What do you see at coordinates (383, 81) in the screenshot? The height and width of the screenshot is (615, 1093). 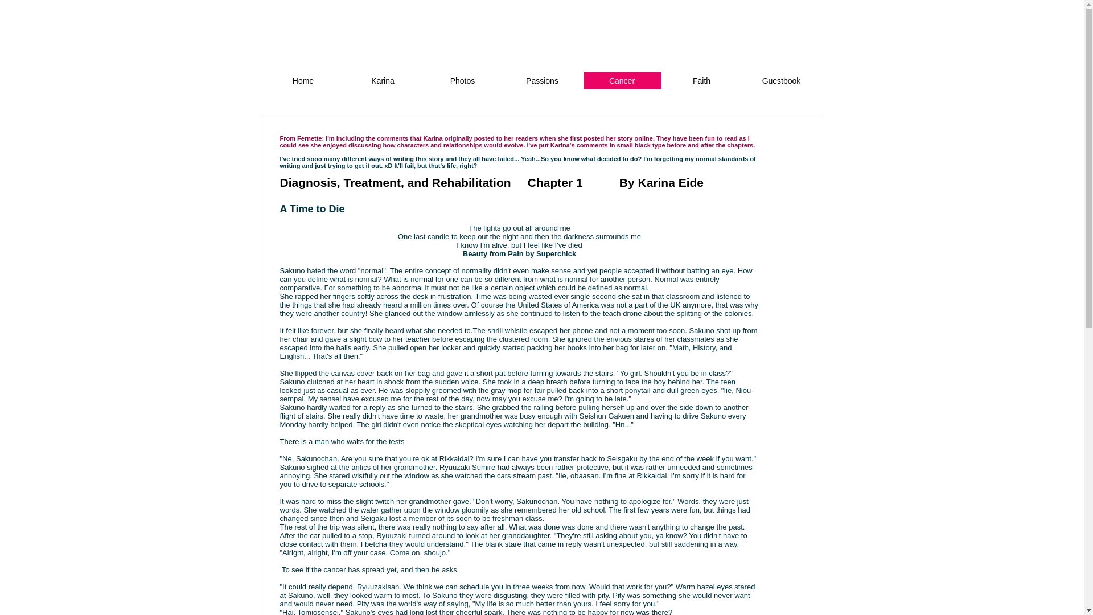 I see `Karina` at bounding box center [383, 81].